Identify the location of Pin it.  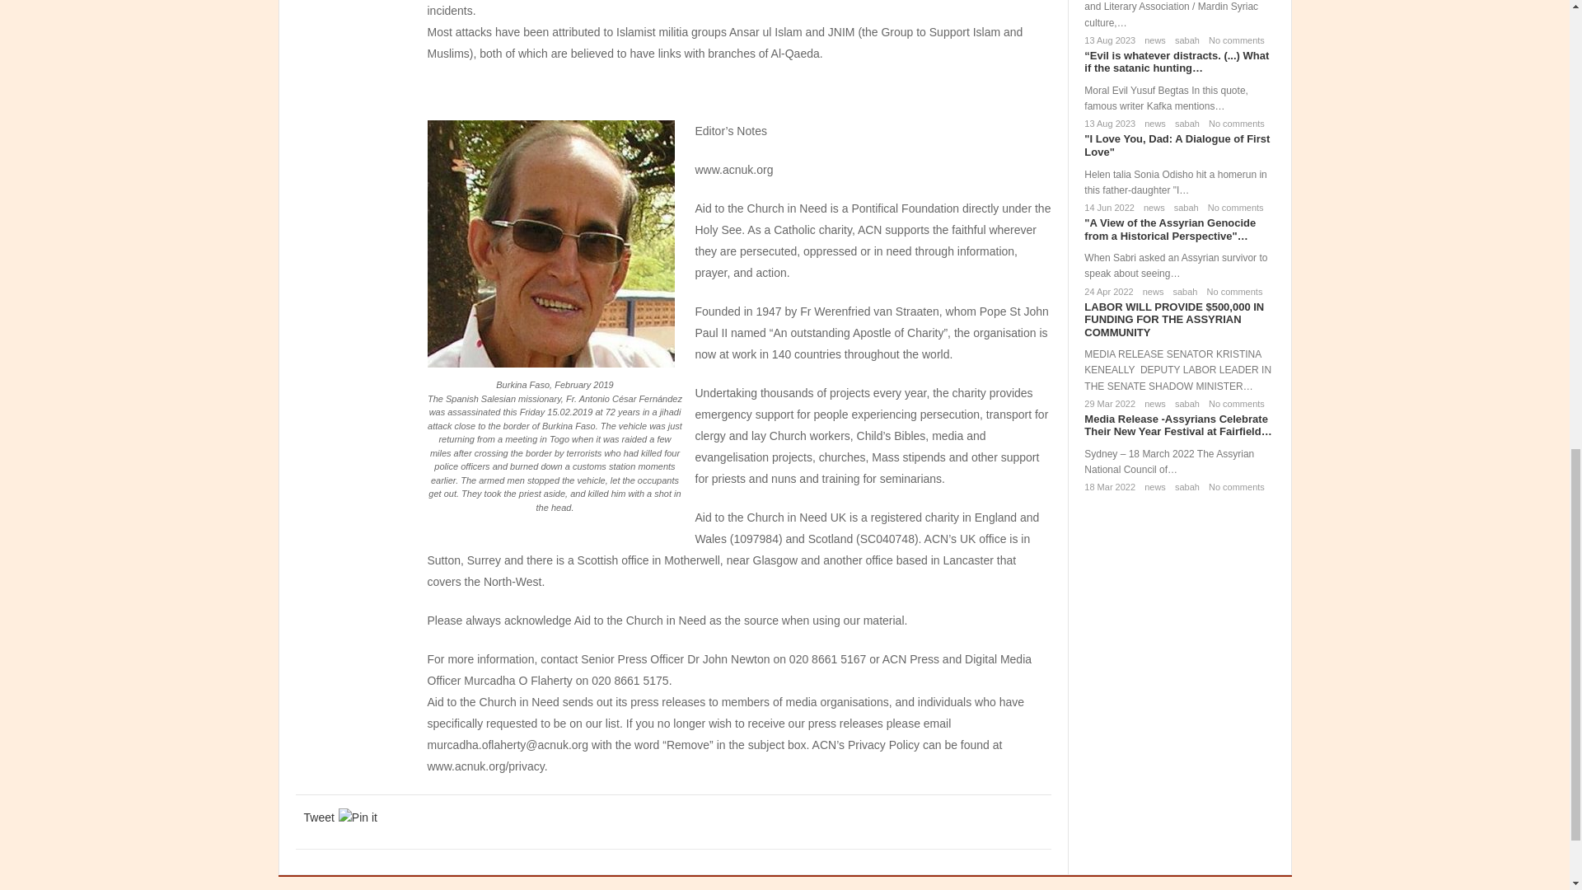
(358, 817).